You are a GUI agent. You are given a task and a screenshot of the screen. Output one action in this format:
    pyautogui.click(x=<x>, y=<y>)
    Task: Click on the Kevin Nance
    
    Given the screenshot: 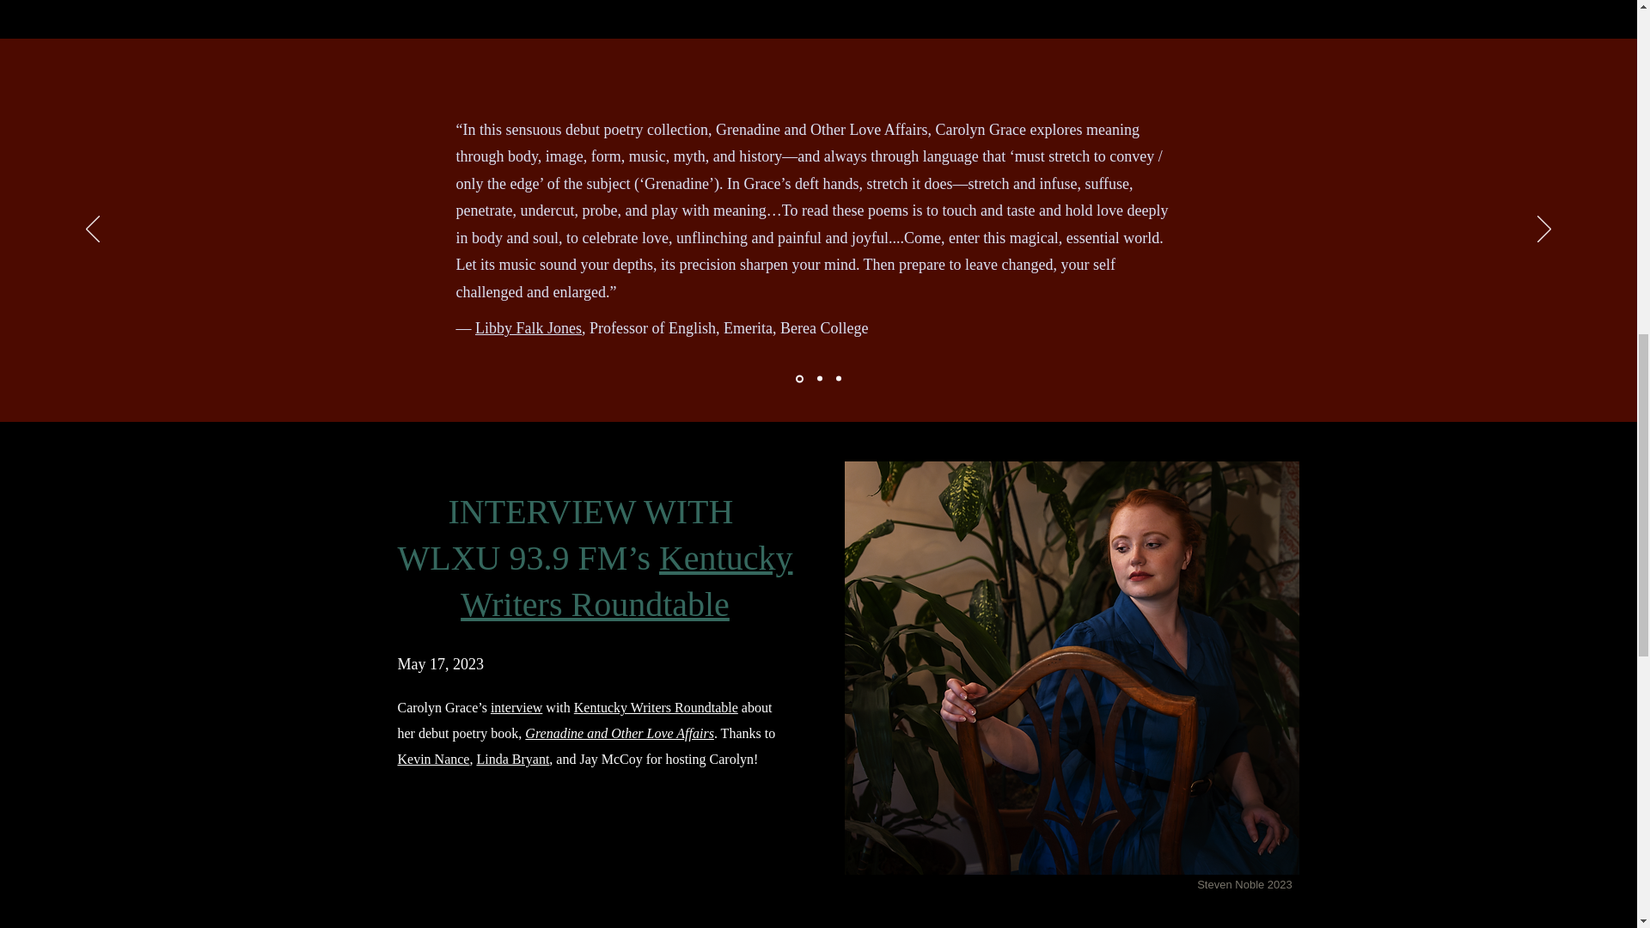 What is the action you would take?
    pyautogui.click(x=433, y=759)
    